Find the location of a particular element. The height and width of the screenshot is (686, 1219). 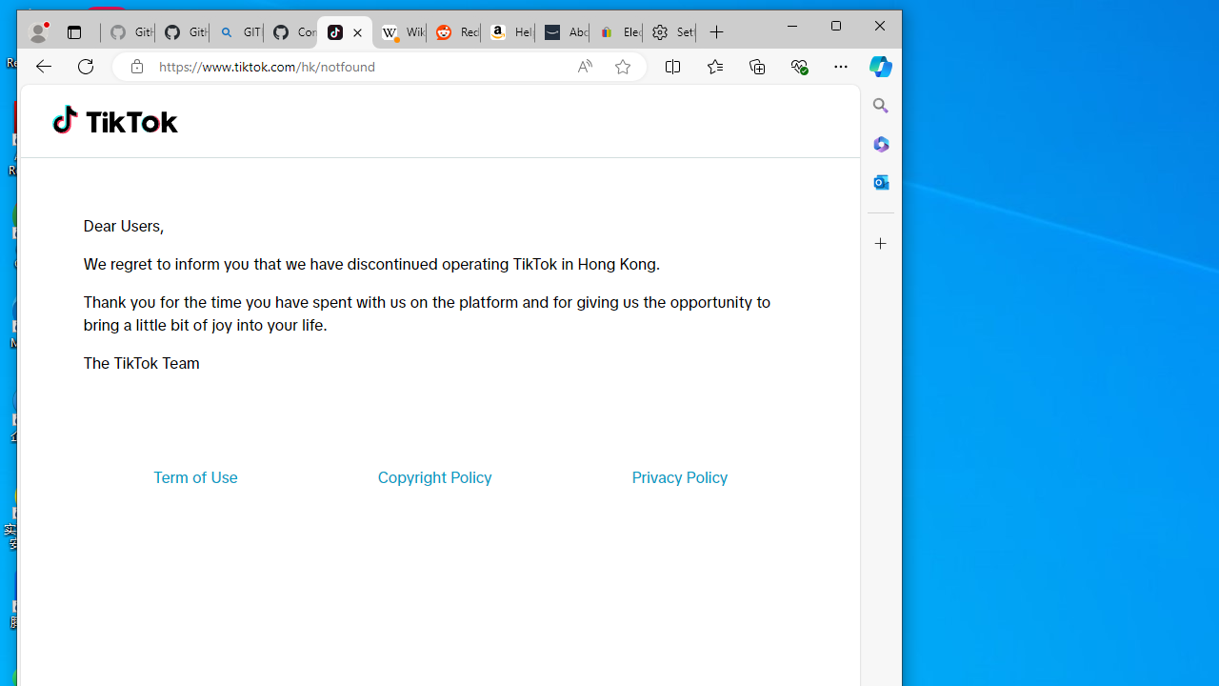

TikTok is located at coordinates (345, 32).